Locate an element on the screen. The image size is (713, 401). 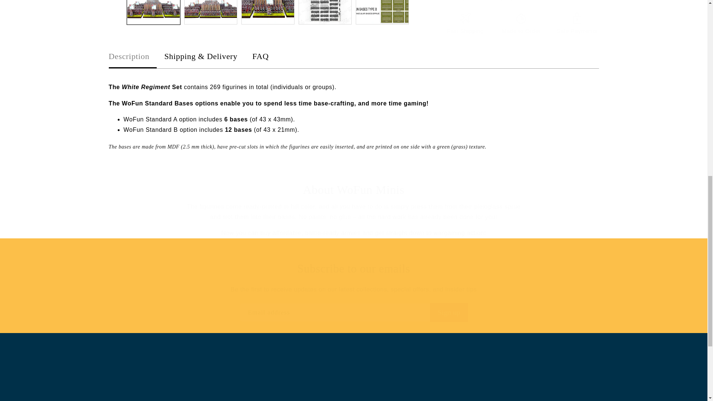
Subscribe to our emails is located at coordinates (354, 269).